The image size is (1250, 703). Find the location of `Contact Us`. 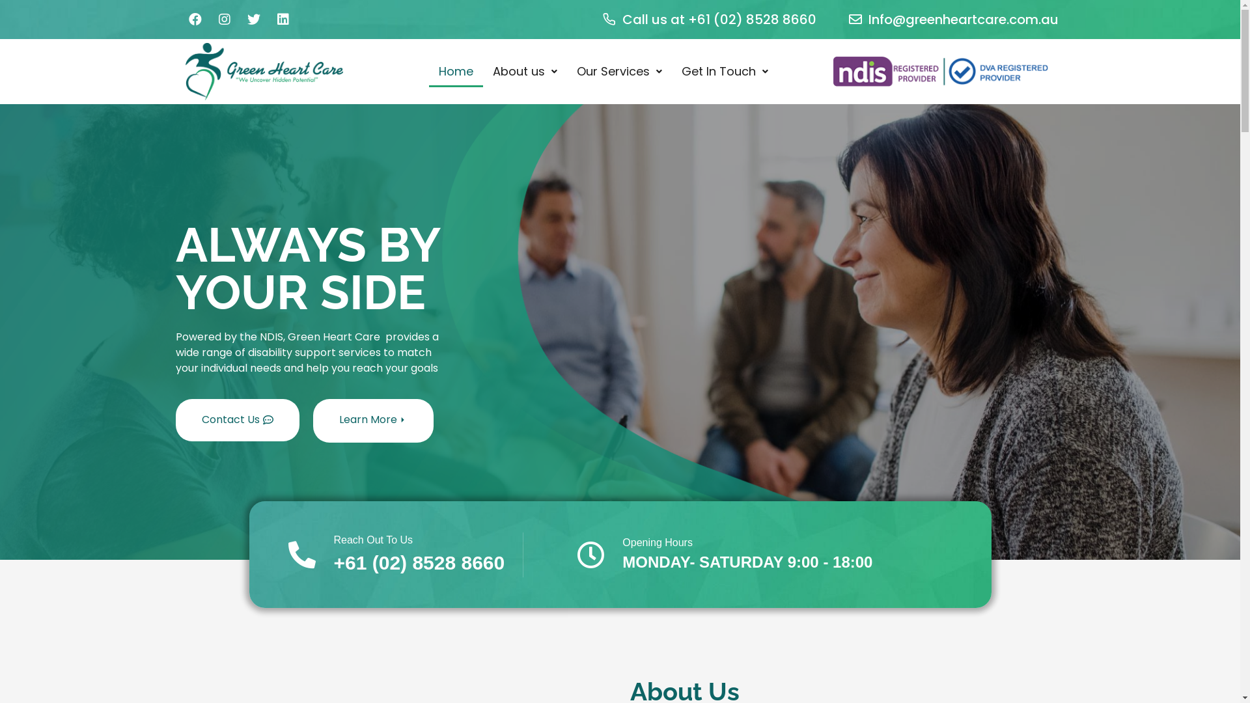

Contact Us is located at coordinates (238, 420).